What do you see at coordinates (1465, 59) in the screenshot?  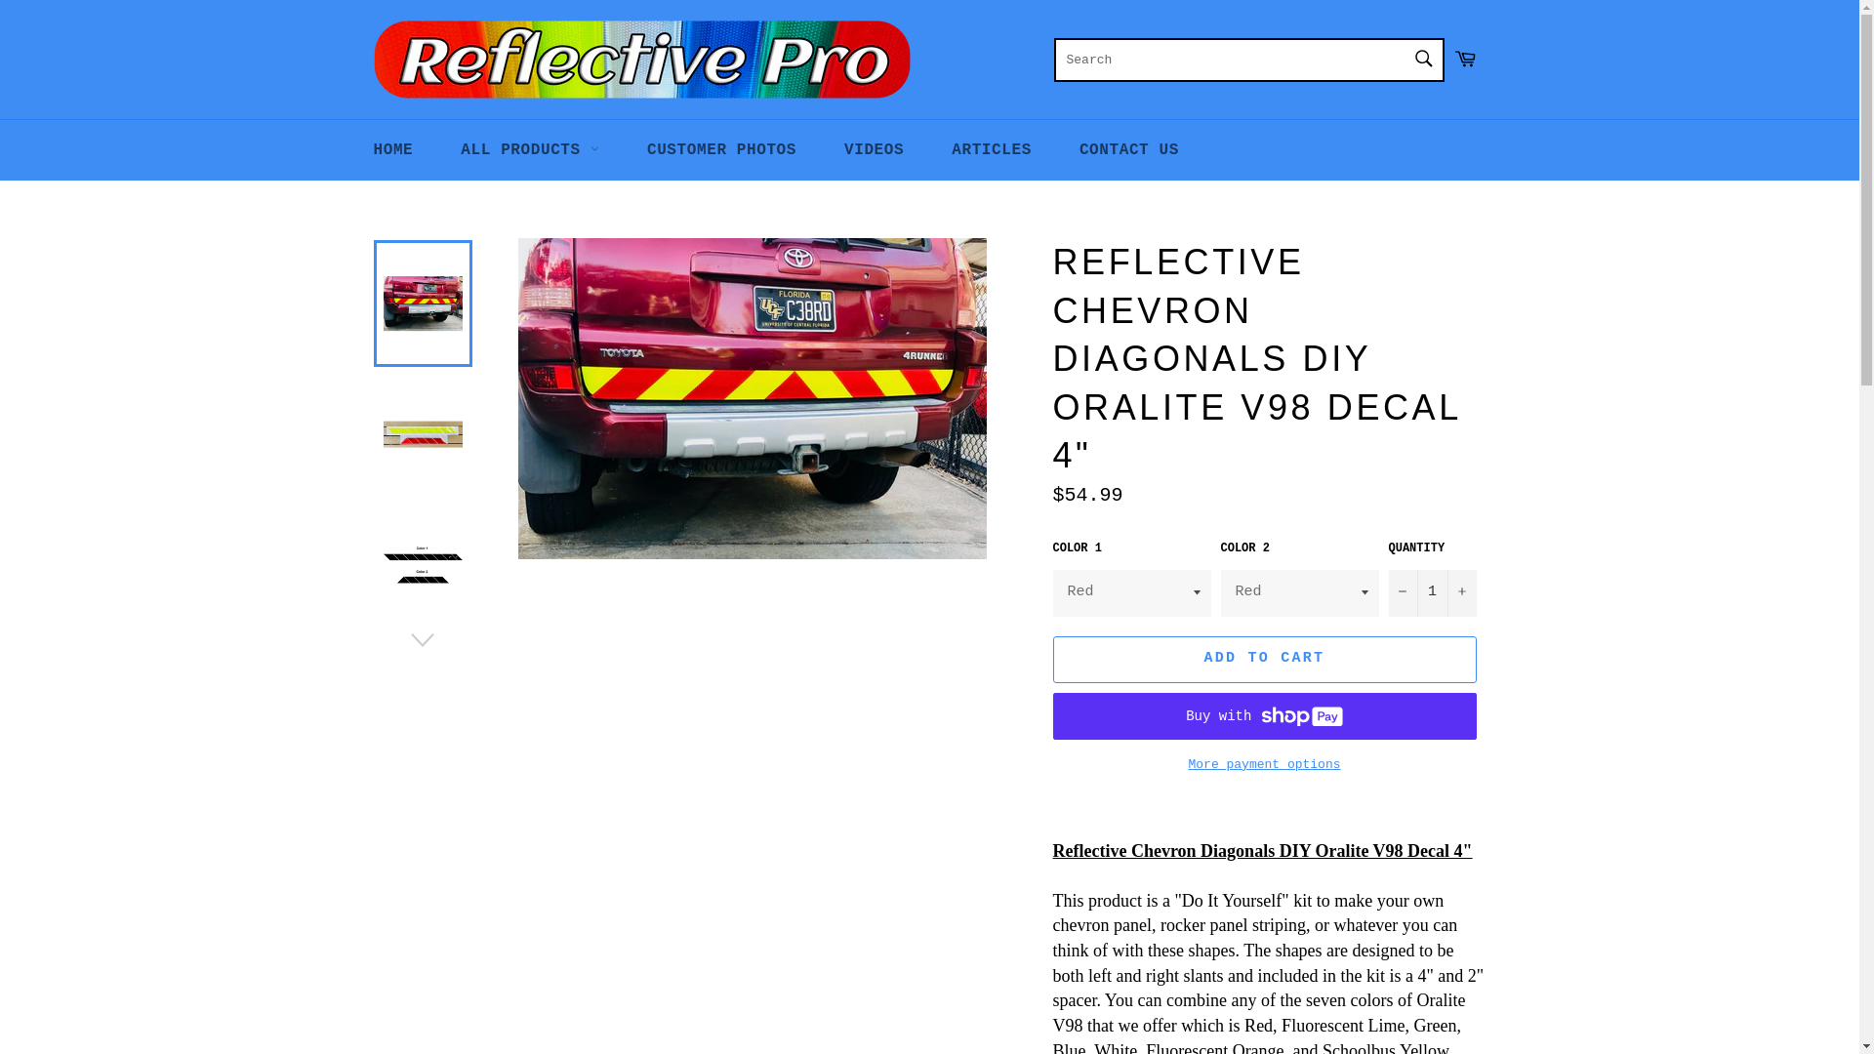 I see `Cart` at bounding box center [1465, 59].